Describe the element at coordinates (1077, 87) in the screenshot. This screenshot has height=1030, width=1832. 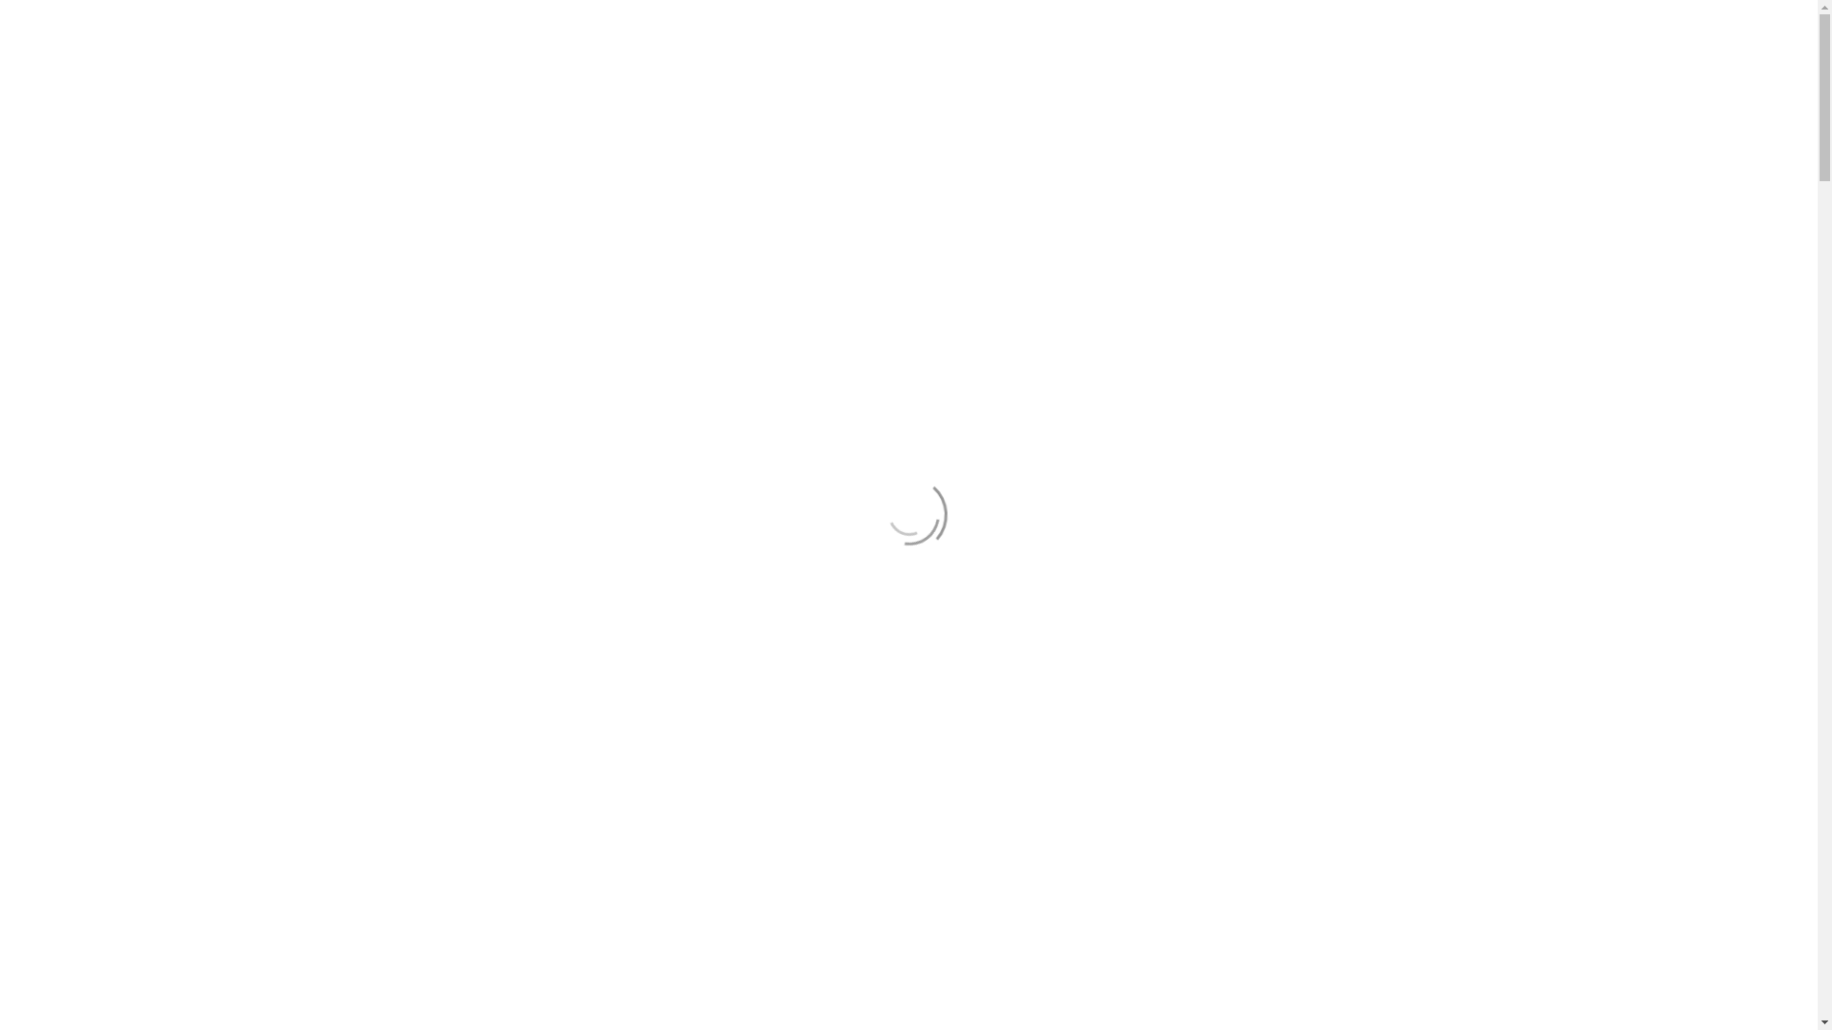
I see `Customer Stories` at that location.